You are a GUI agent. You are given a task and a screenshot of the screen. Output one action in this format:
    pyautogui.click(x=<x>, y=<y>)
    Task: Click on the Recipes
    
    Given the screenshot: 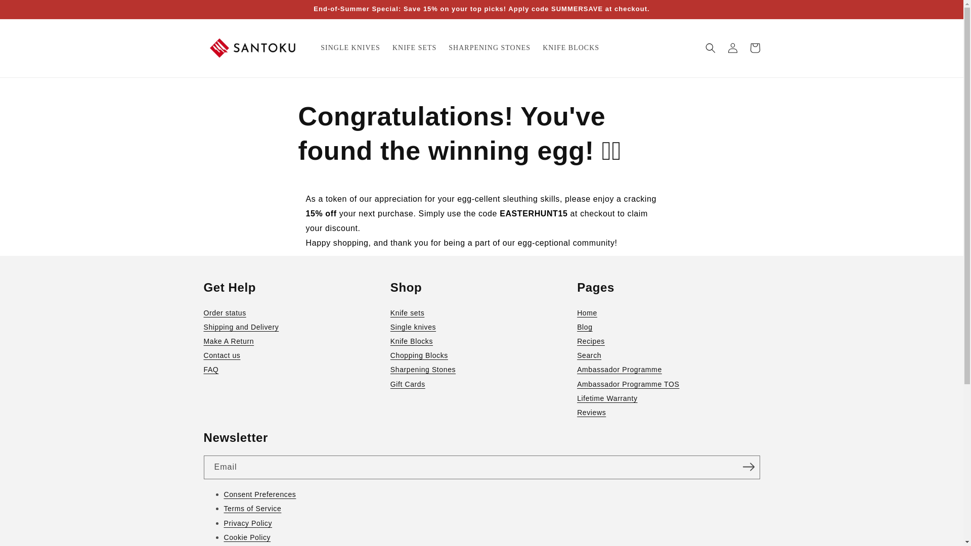 What is the action you would take?
    pyautogui.click(x=668, y=341)
    